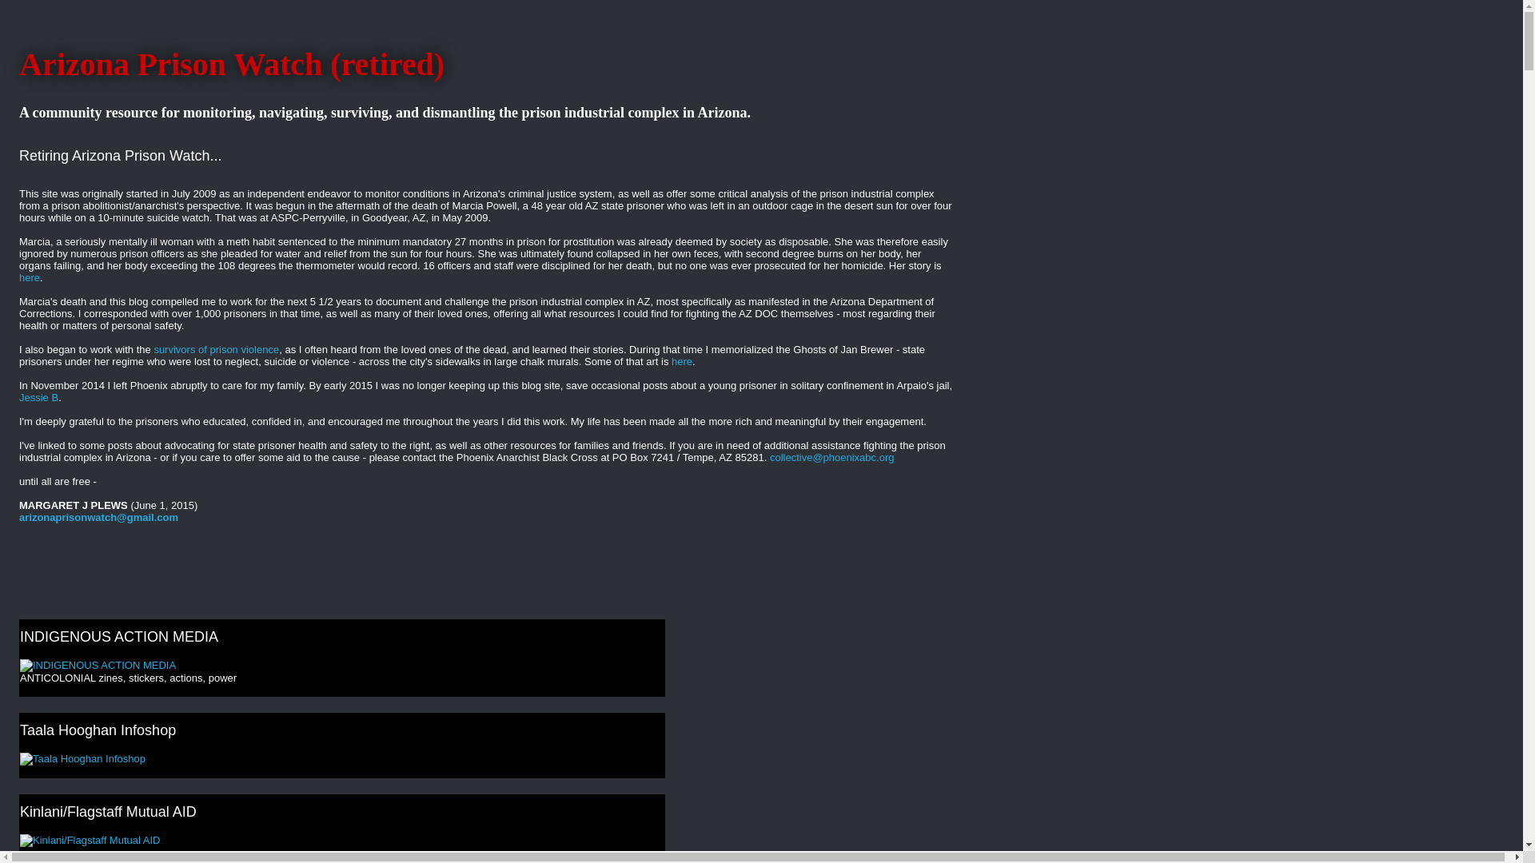 The image size is (1535, 863). I want to click on here, so click(29, 278).